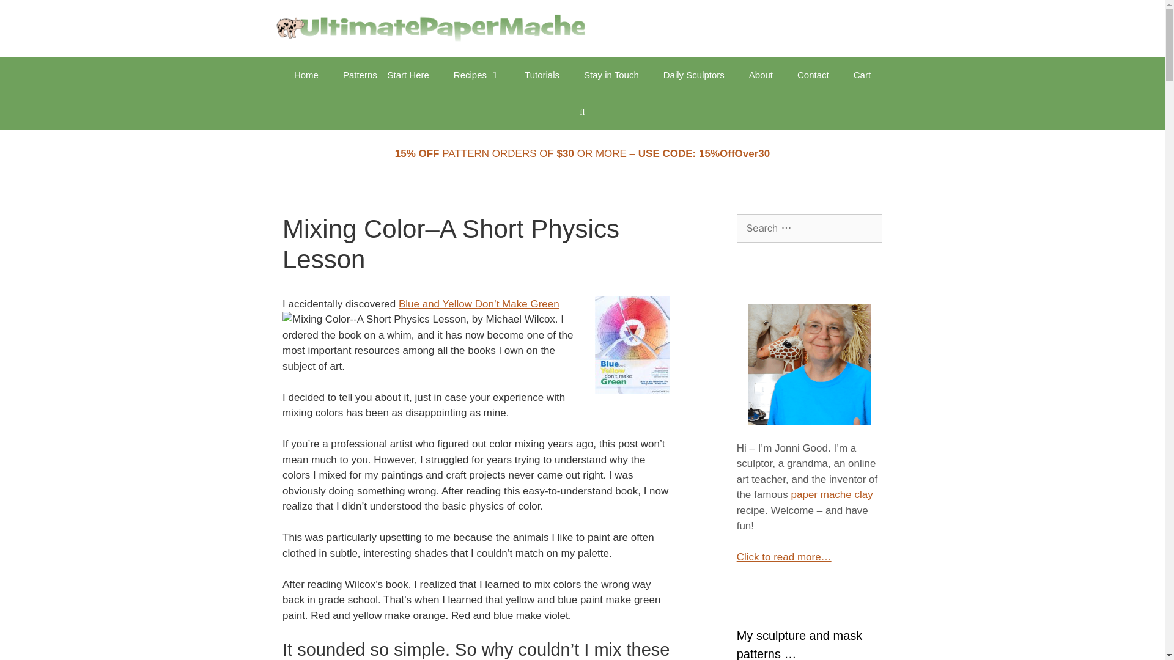 The height and width of the screenshot is (660, 1174). What do you see at coordinates (306, 75) in the screenshot?
I see `Home` at bounding box center [306, 75].